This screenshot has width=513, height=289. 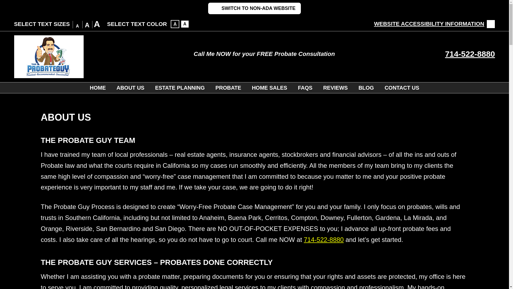 I want to click on A, so click(x=77, y=26).